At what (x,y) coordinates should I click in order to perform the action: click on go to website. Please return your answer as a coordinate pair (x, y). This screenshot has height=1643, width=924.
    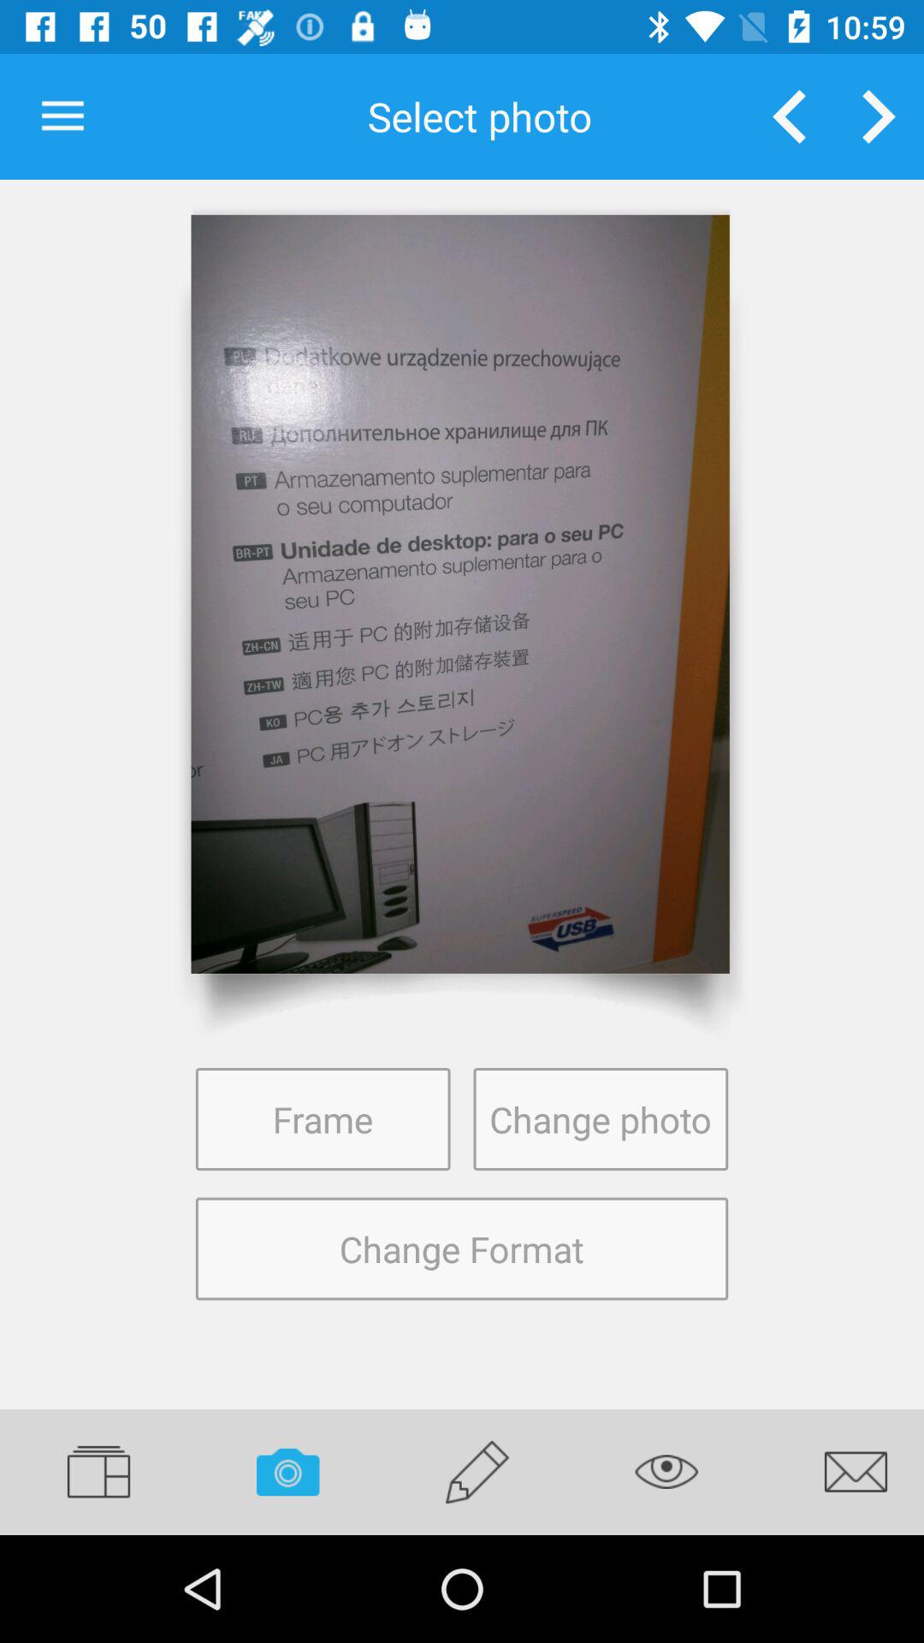
    Looking at the image, I should click on (460, 594).